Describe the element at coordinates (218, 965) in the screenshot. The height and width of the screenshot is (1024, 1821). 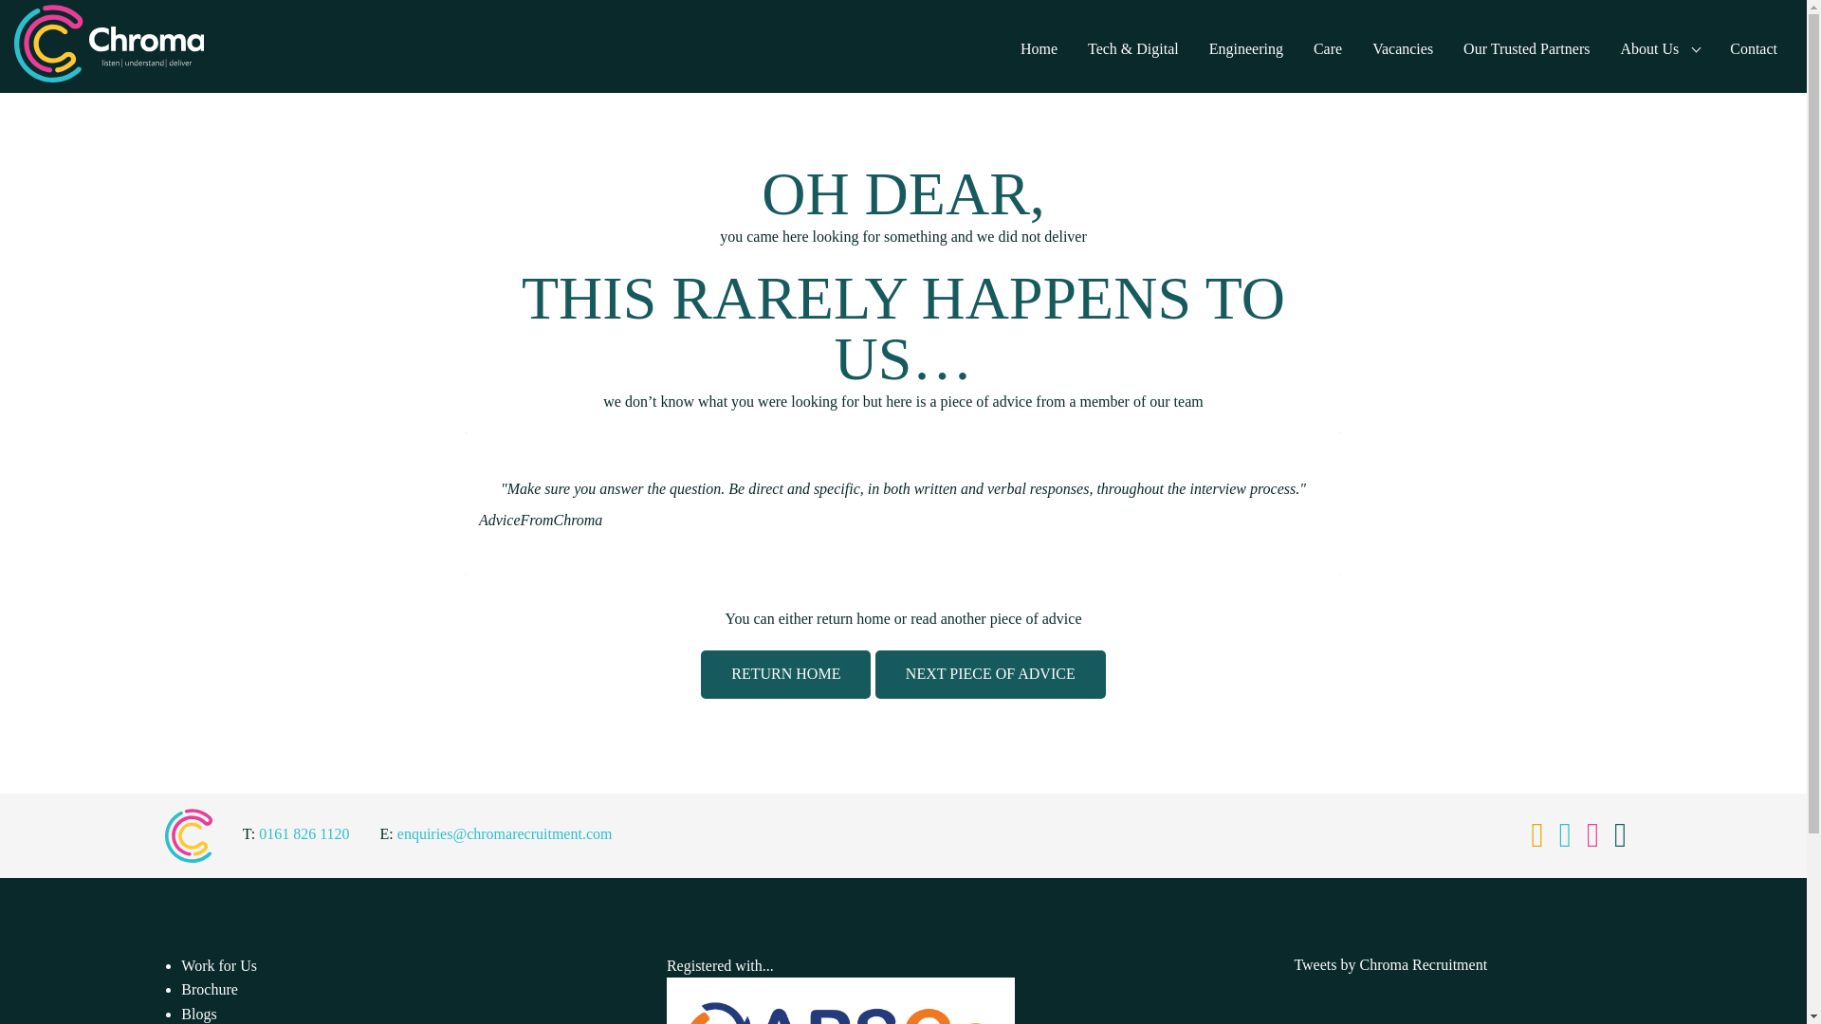
I see `Work for Us` at that location.